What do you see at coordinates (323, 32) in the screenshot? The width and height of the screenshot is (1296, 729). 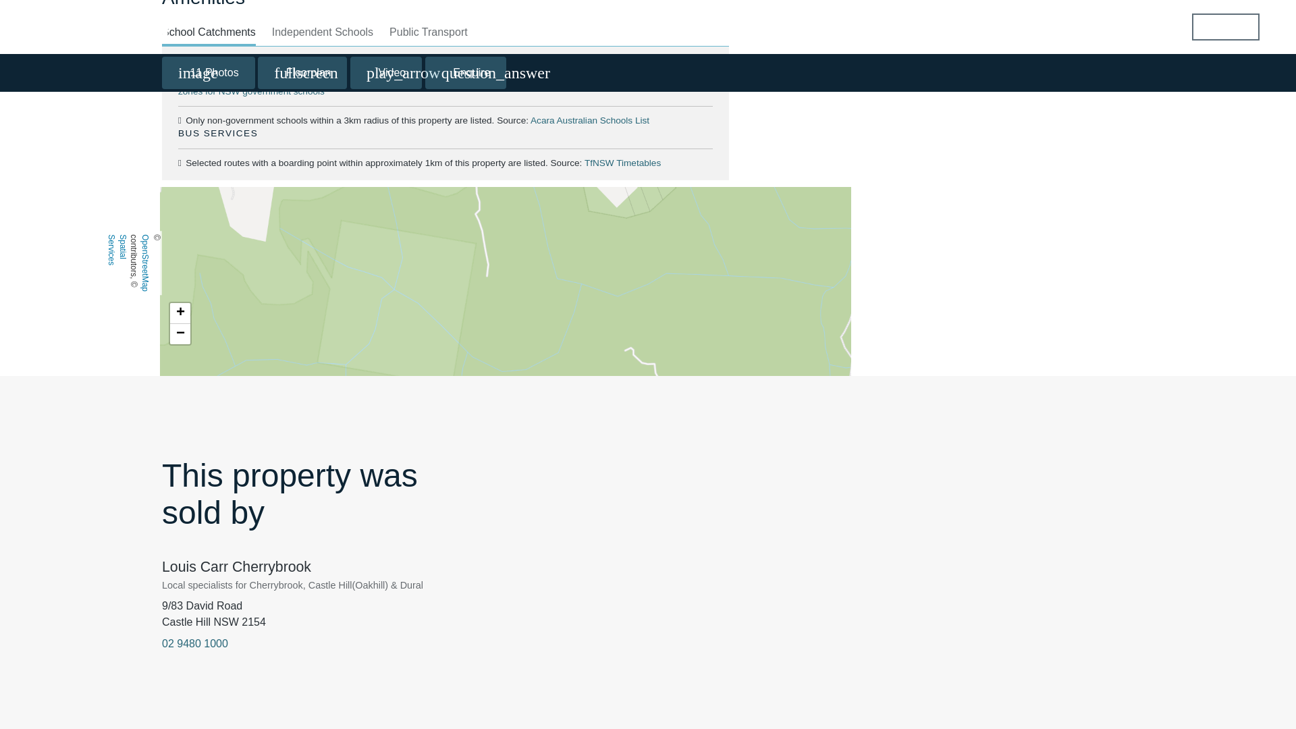 I see `Independent Schools` at bounding box center [323, 32].